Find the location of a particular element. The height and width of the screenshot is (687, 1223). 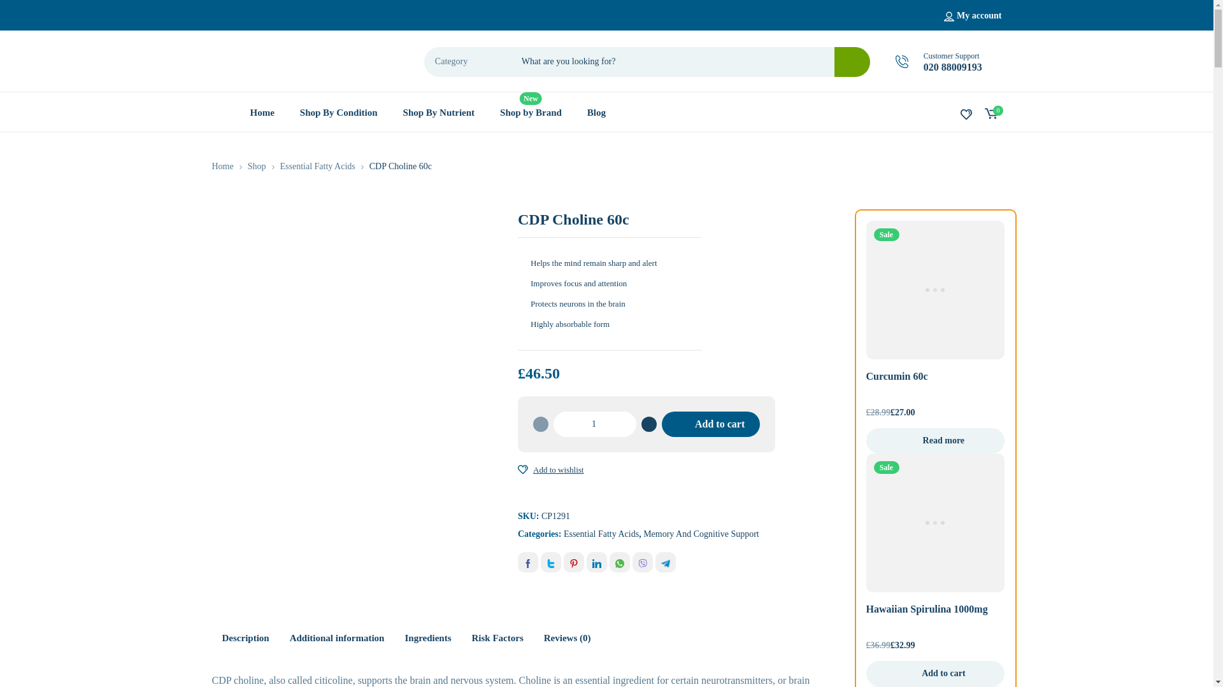

Search is located at coordinates (852, 61).